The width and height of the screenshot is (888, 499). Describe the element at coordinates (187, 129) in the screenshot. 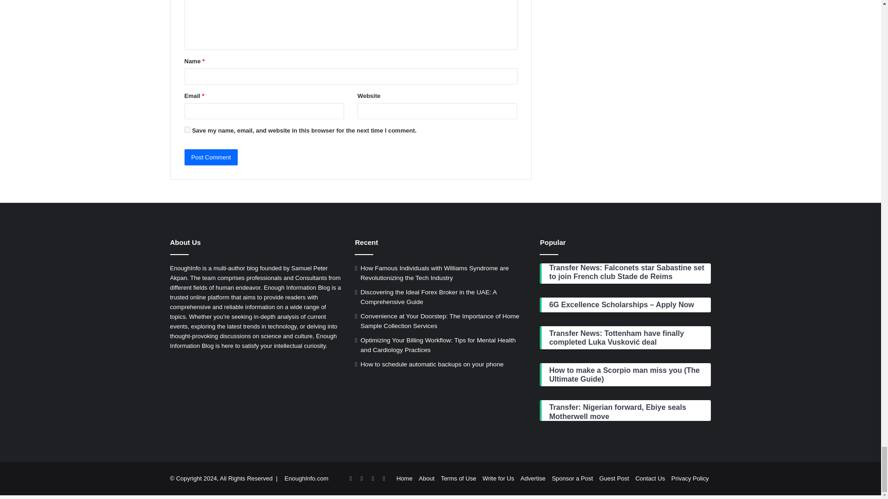

I see `yes` at that location.